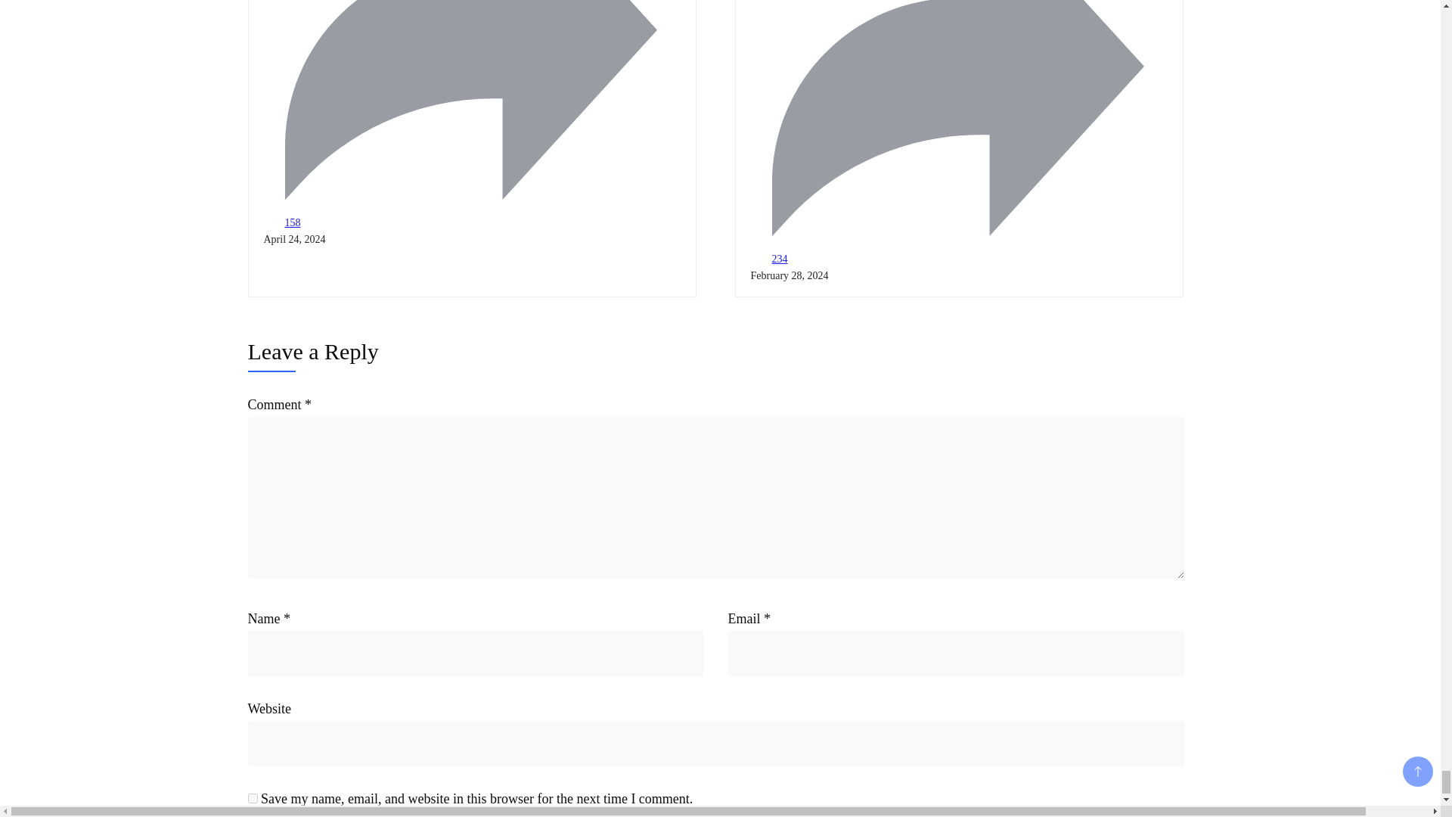  What do you see at coordinates (253, 797) in the screenshot?
I see `yes` at bounding box center [253, 797].